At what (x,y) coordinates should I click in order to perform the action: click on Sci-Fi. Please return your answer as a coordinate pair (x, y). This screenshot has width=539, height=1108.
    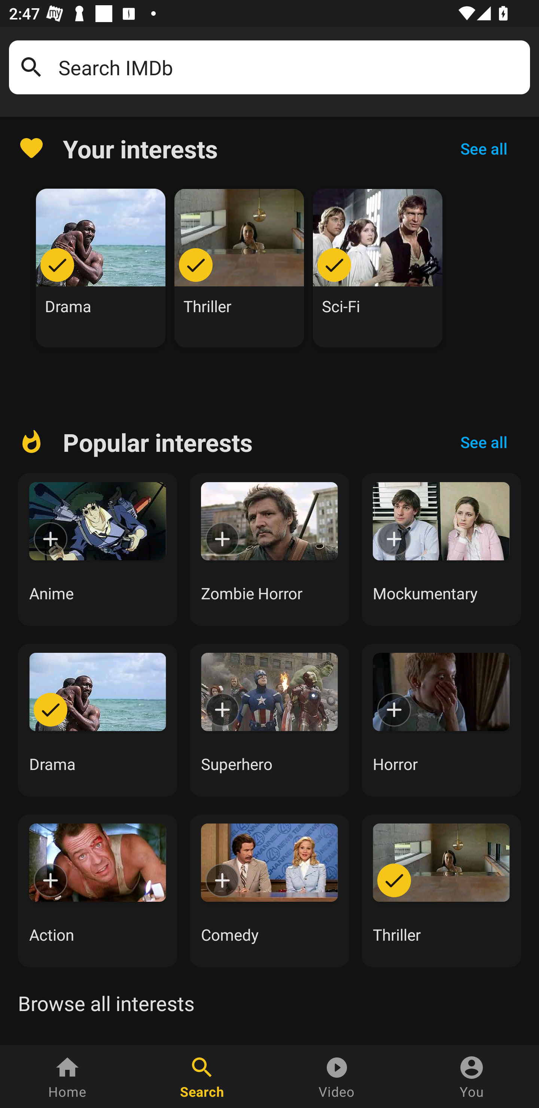
    Looking at the image, I should click on (378, 268).